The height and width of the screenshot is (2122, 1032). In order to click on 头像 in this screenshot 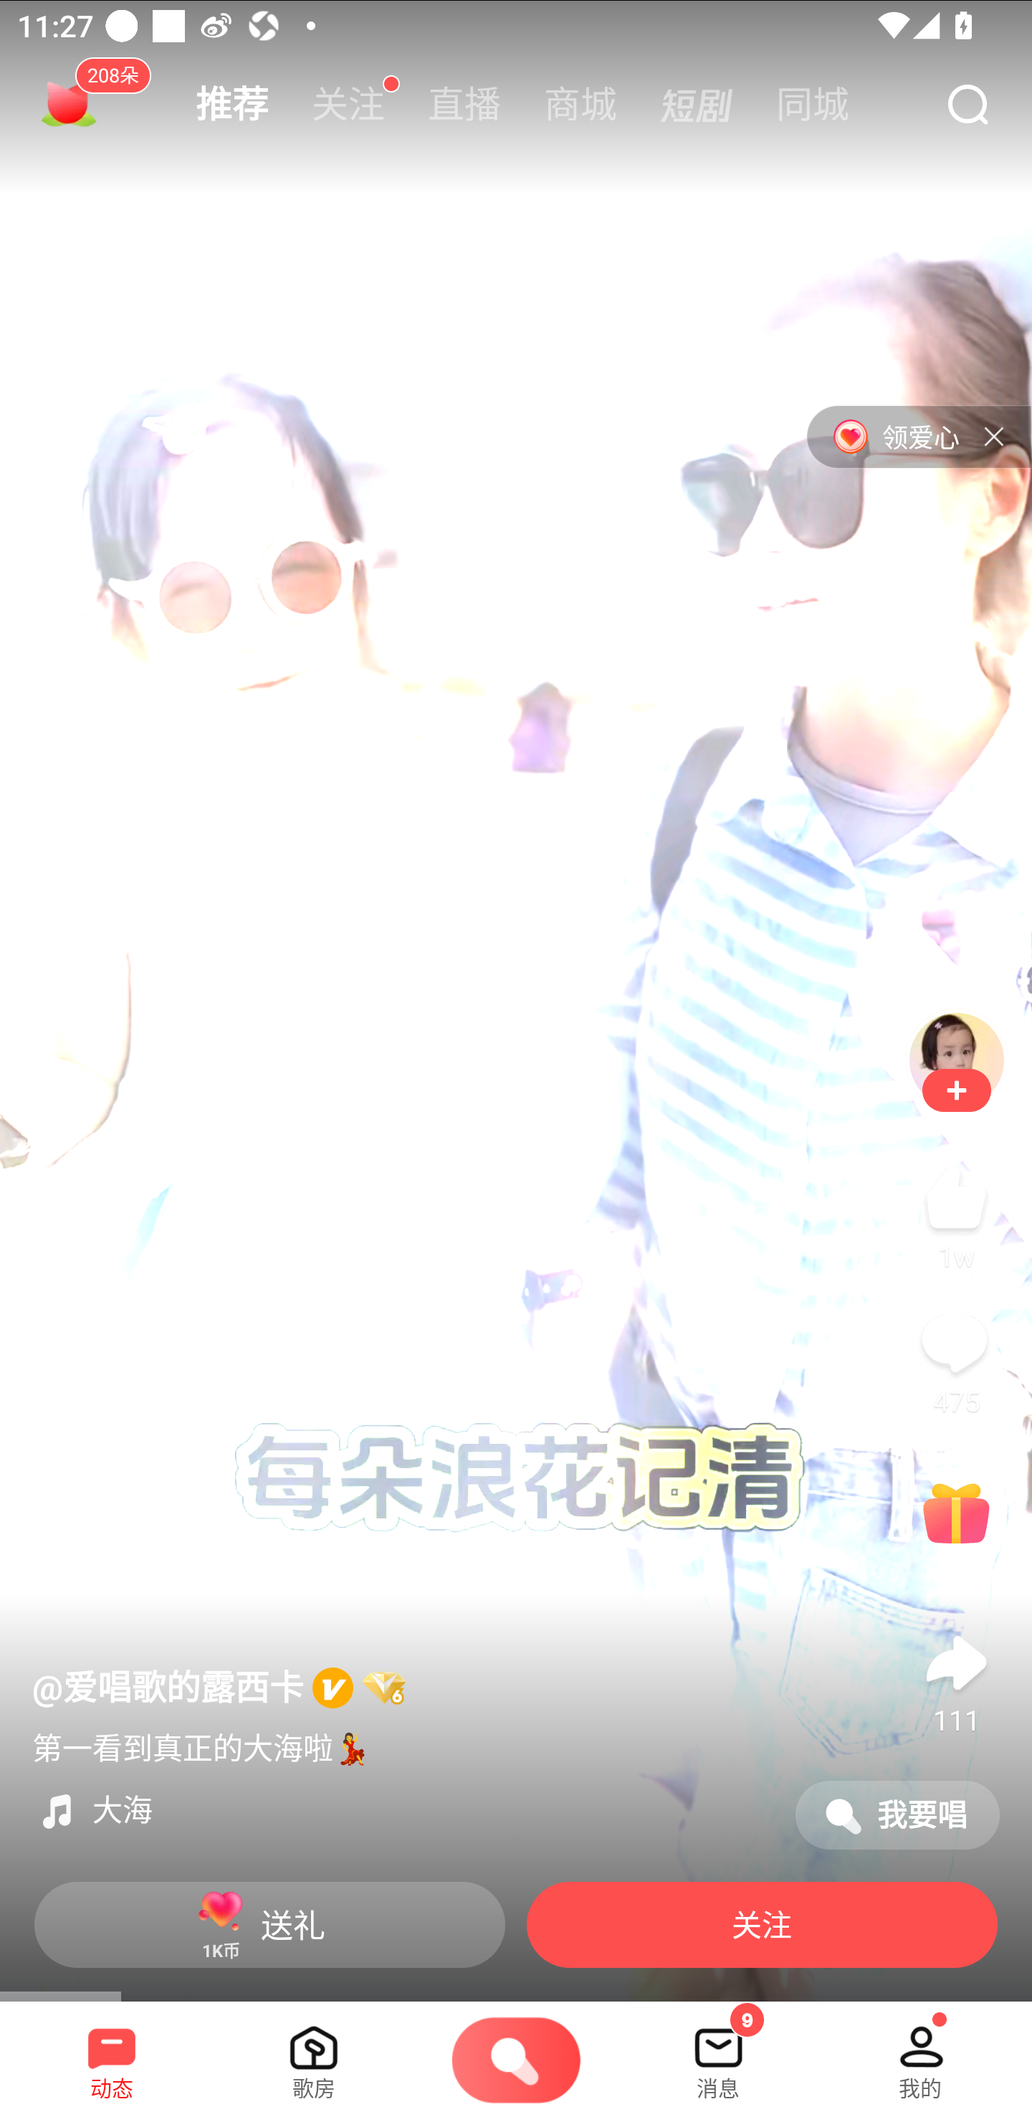, I will do `click(956, 1060)`.